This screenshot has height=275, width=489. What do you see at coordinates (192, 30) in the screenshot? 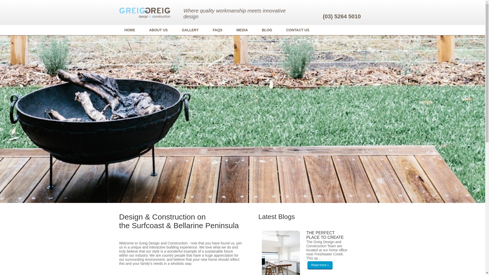
I see `GALLERY` at bounding box center [192, 30].